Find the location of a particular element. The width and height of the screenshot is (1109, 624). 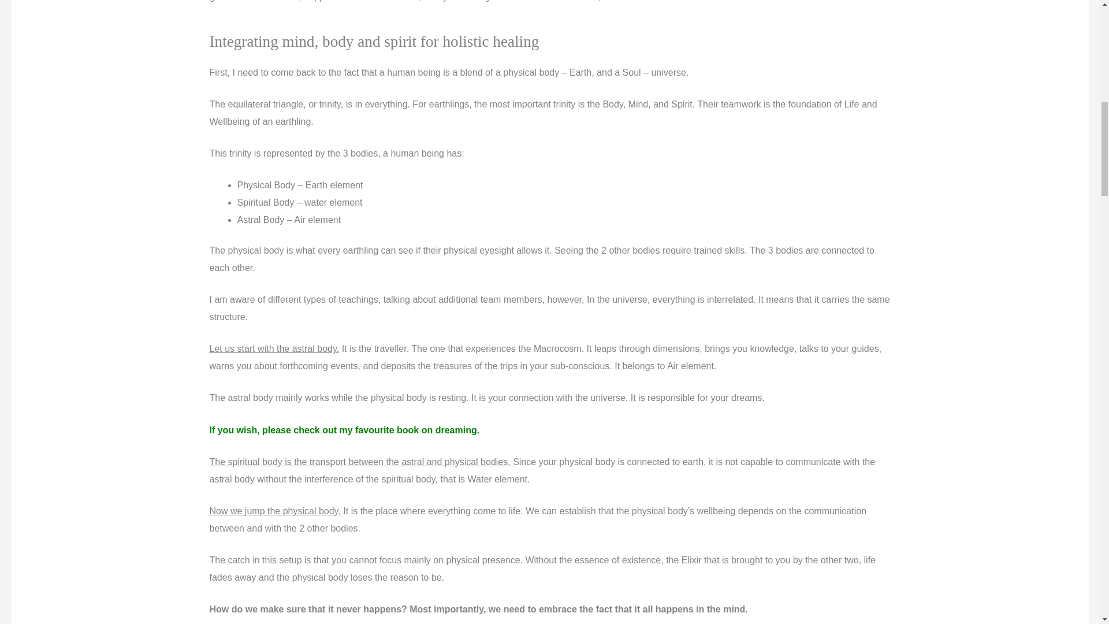

If you wish, please check out my favourite book on dreaming. is located at coordinates (344, 430).